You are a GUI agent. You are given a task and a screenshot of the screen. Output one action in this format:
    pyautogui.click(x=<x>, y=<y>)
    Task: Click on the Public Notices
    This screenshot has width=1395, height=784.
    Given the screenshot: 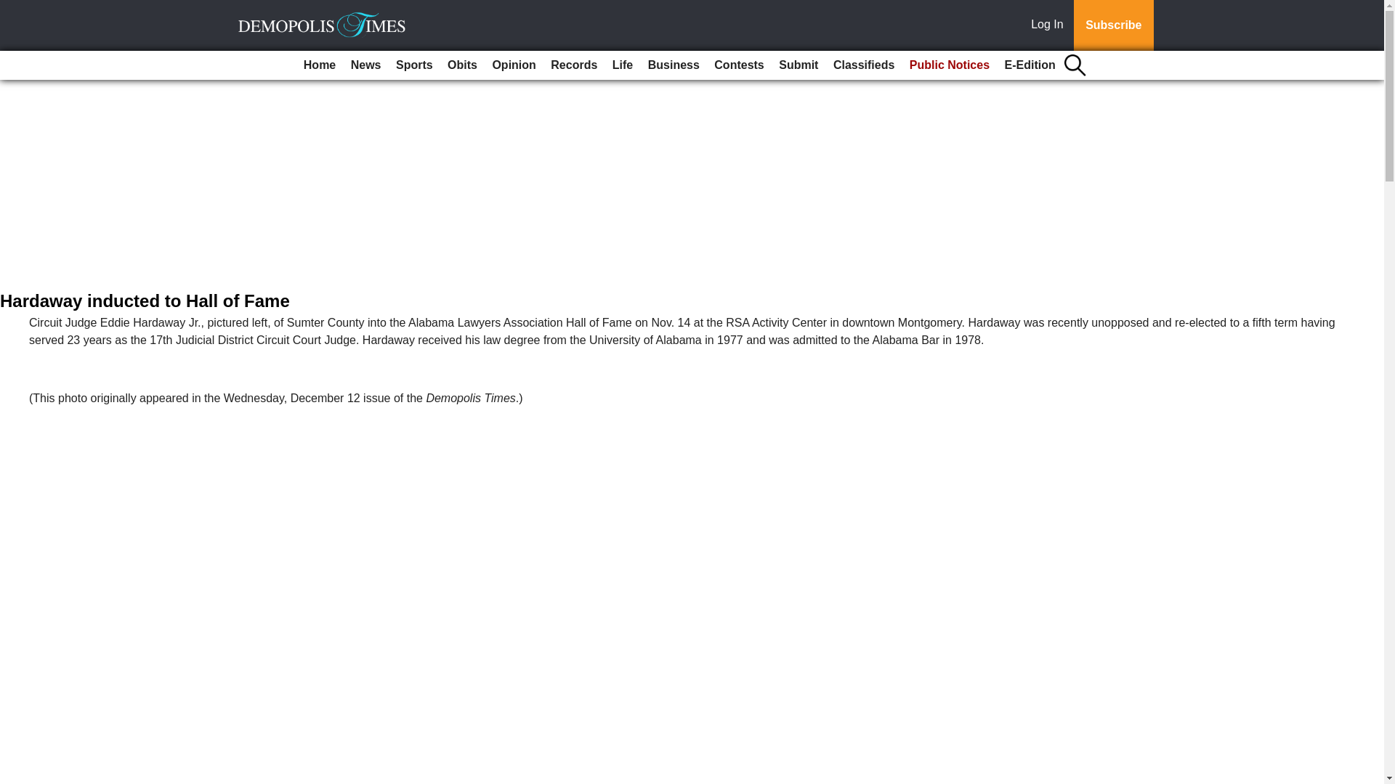 What is the action you would take?
    pyautogui.click(x=950, y=65)
    